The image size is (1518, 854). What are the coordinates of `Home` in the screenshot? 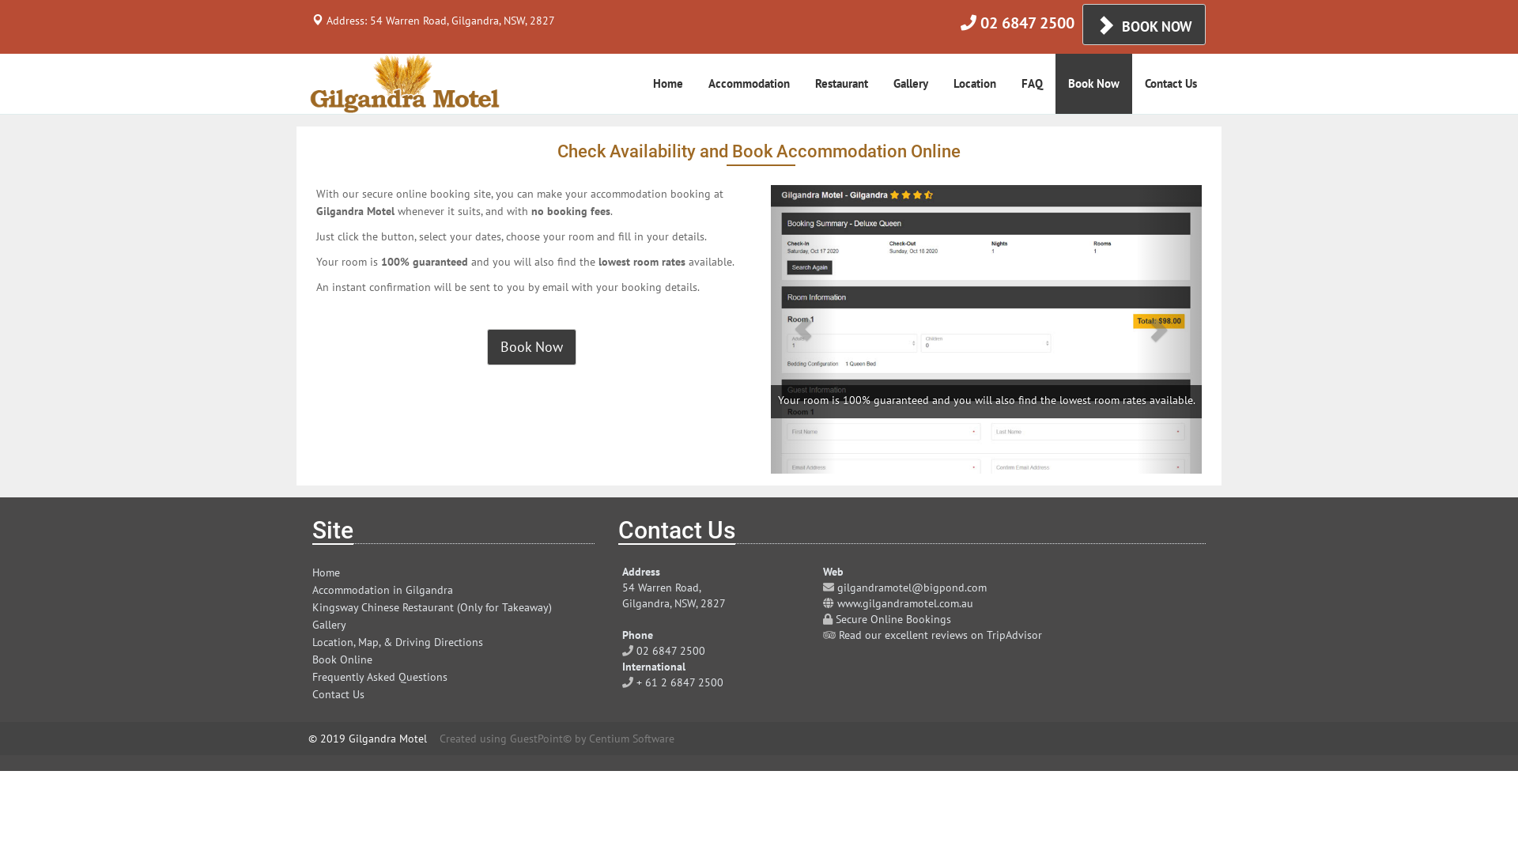 It's located at (668, 84).